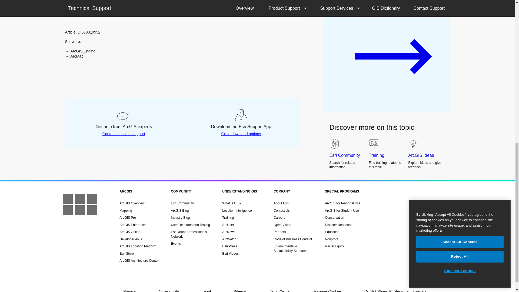  I want to click on LinkedIn, so click(92, 199).